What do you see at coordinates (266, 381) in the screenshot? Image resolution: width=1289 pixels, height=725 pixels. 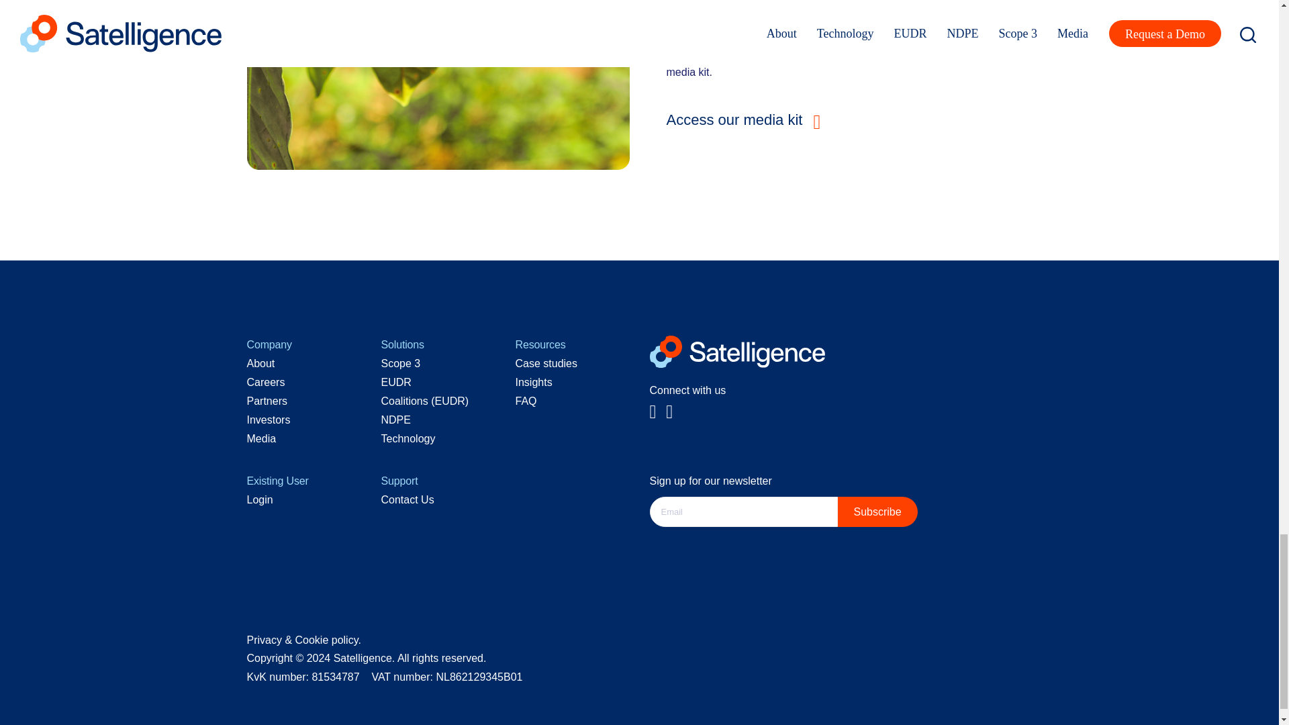 I see `Careers` at bounding box center [266, 381].